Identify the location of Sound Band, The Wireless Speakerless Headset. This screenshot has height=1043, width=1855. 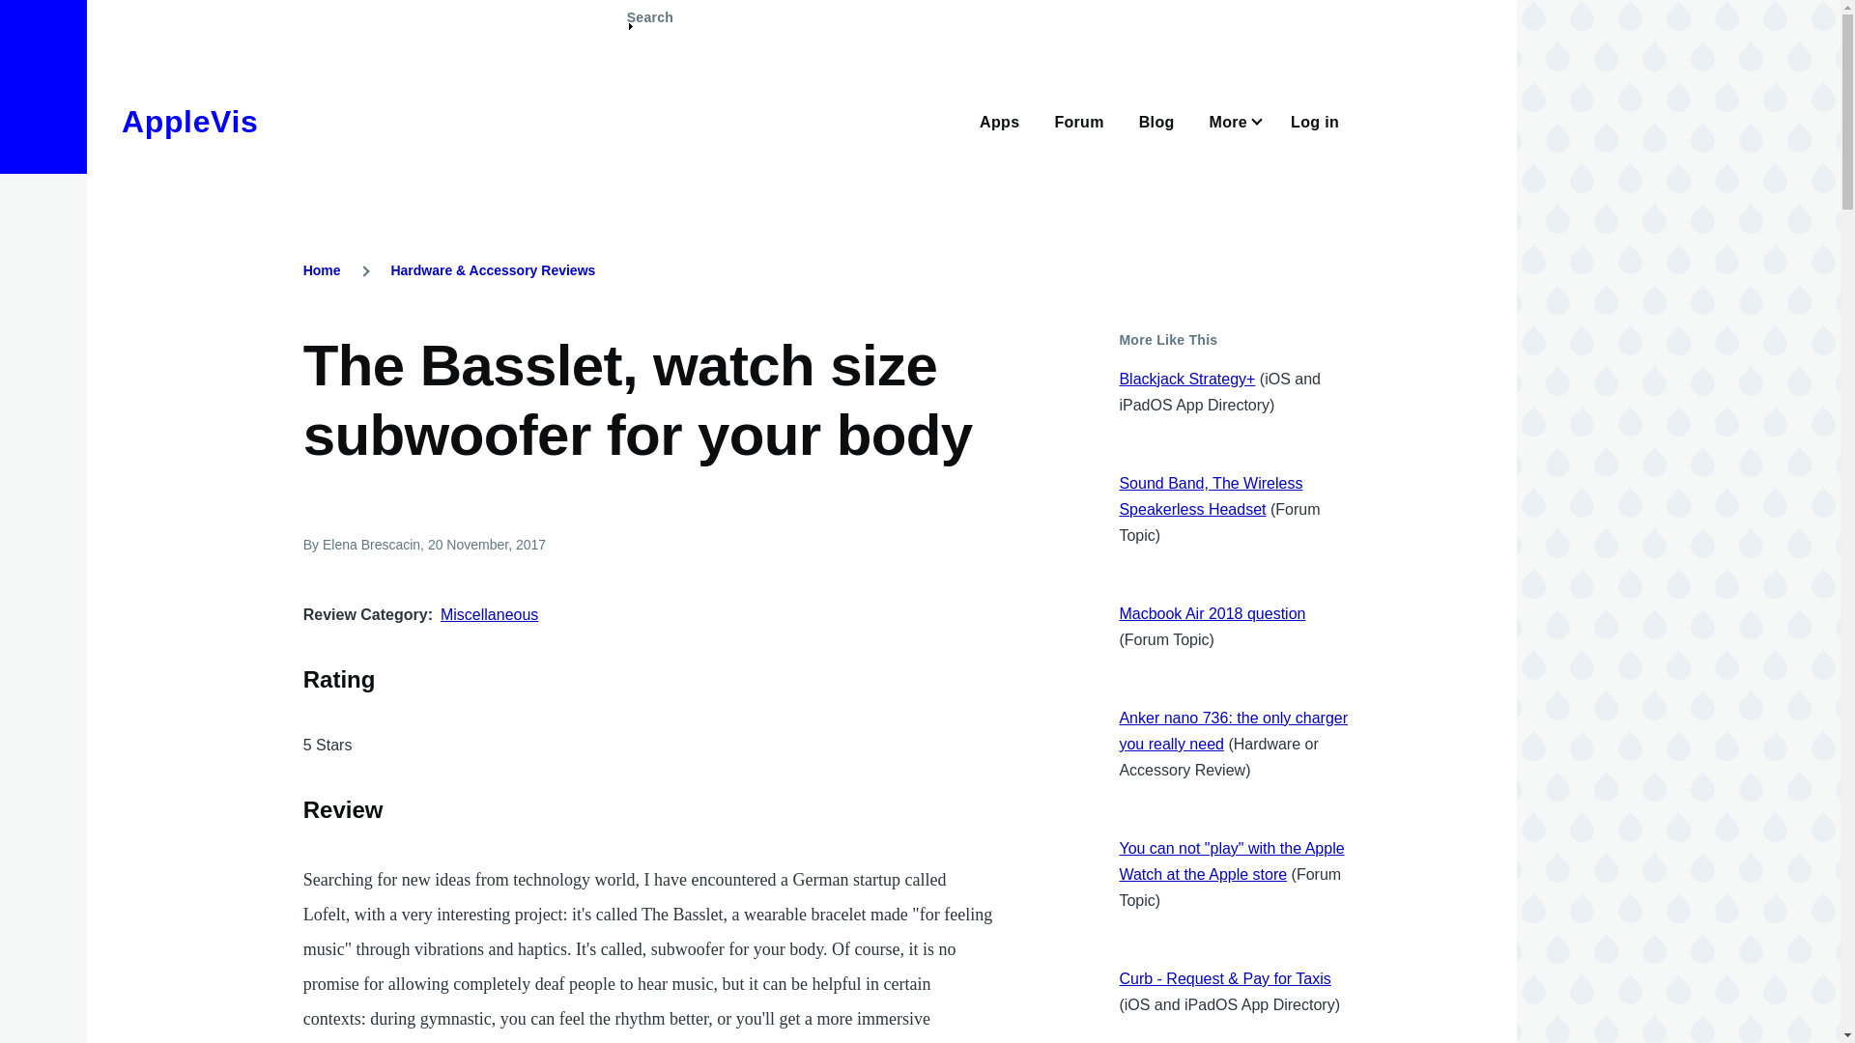
(1210, 496).